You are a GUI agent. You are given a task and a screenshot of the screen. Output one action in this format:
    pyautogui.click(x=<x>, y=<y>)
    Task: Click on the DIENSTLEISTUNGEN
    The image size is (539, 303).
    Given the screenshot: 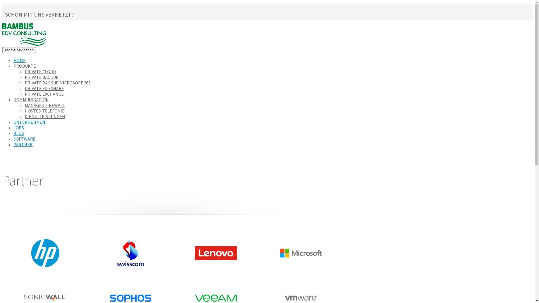 What is the action you would take?
    pyautogui.click(x=45, y=116)
    